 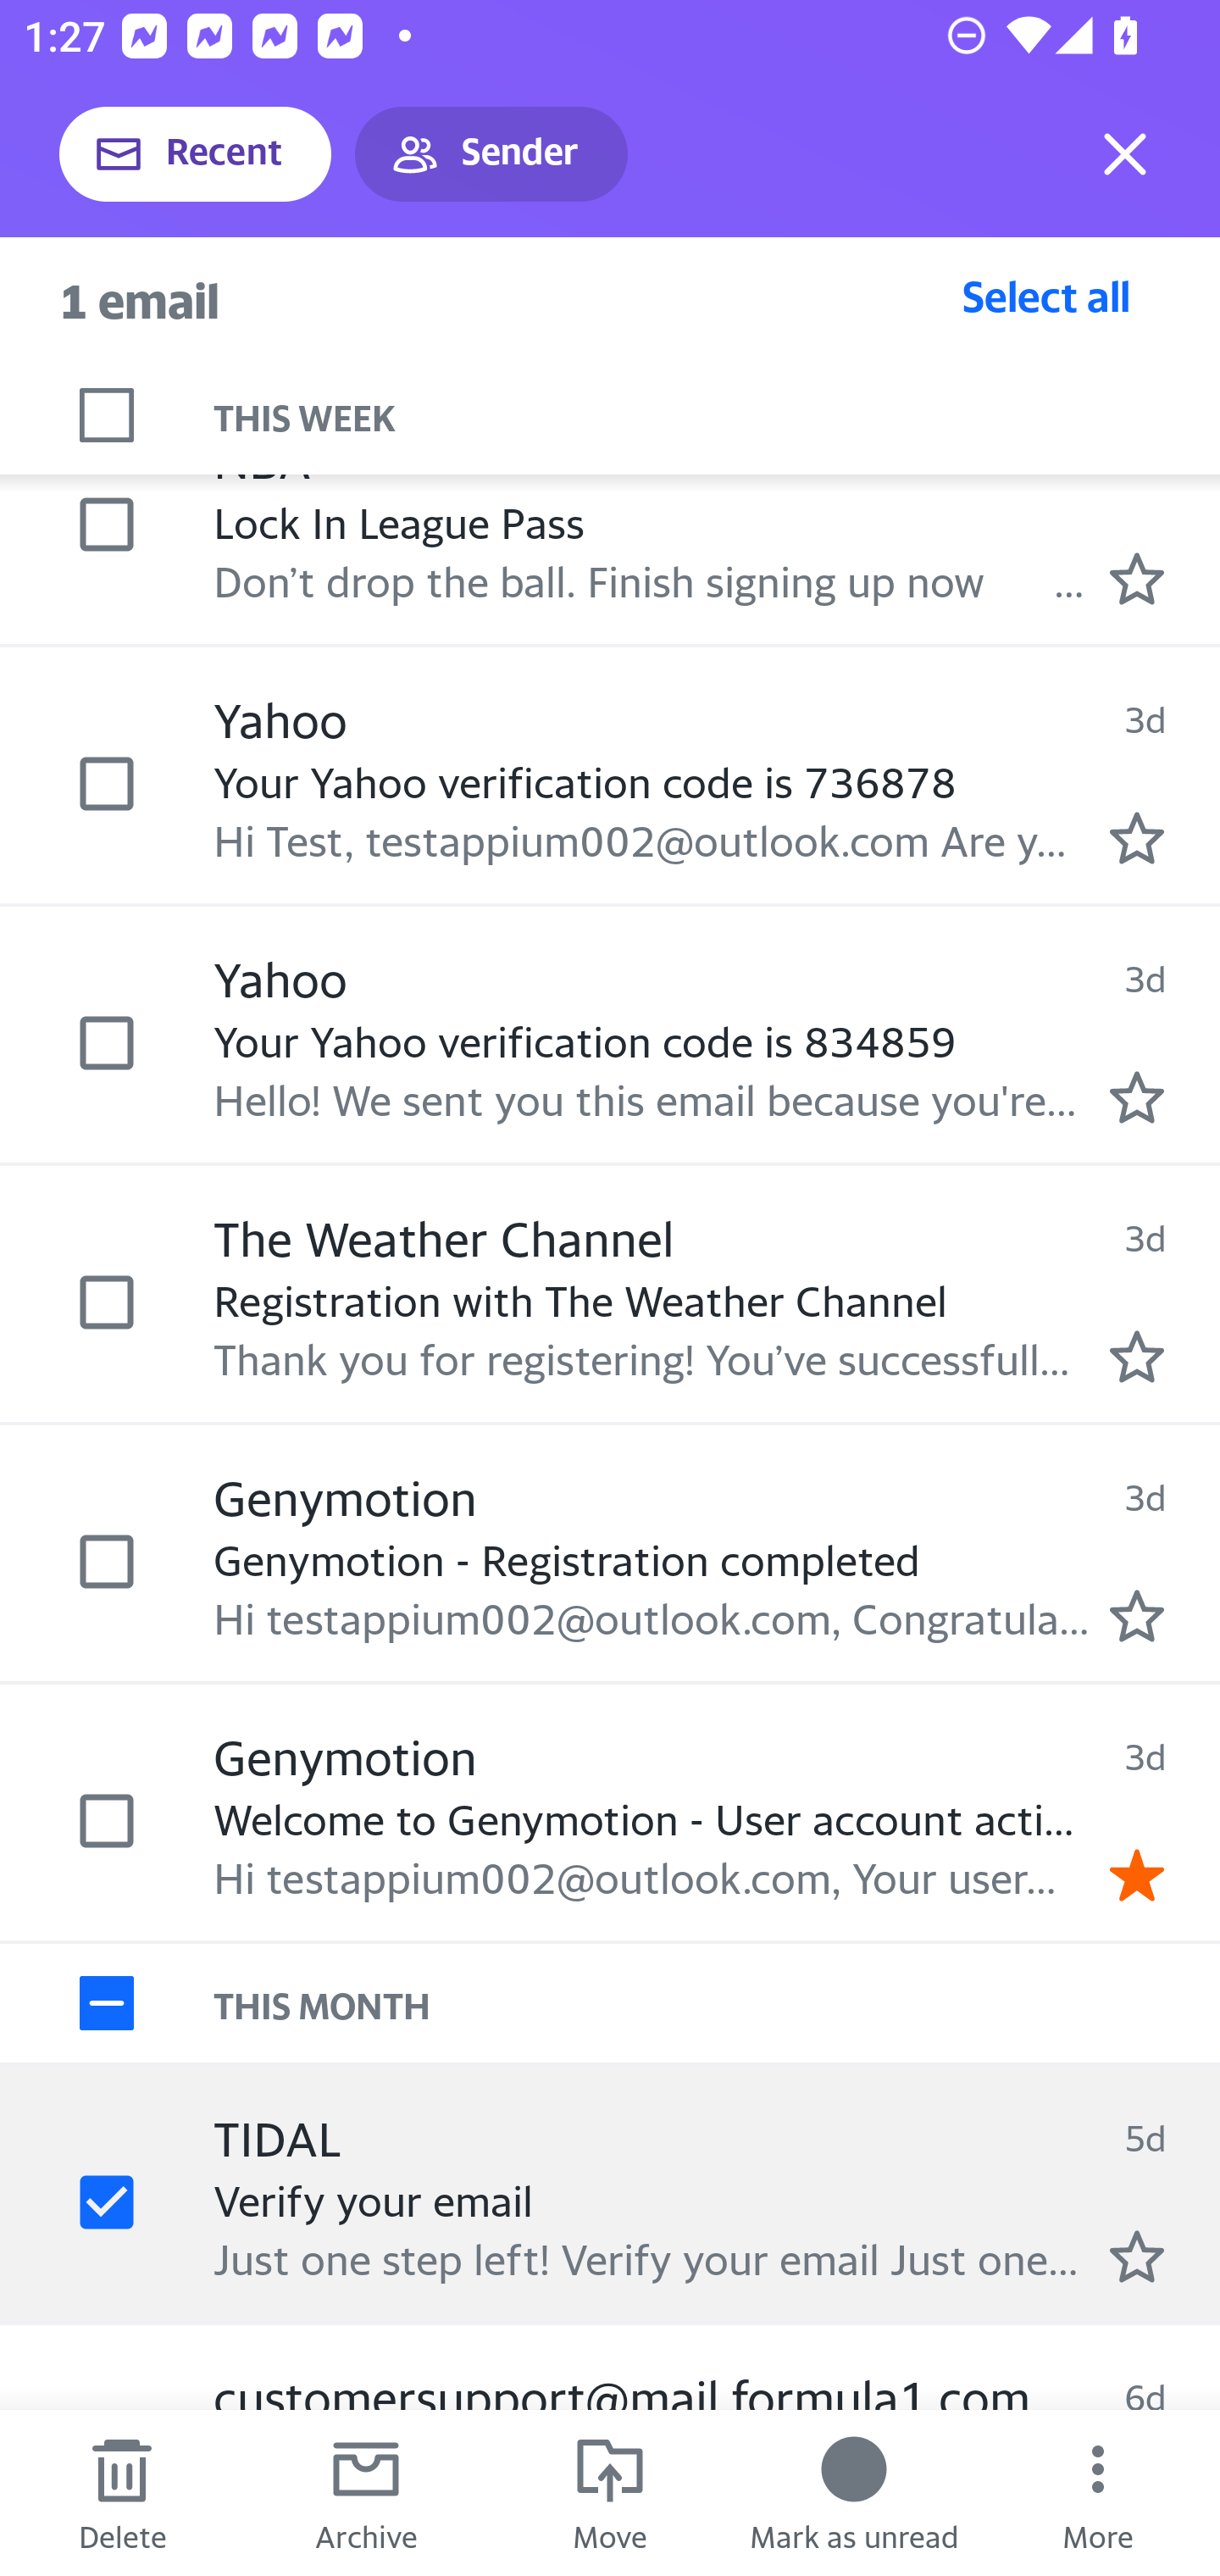 What do you see at coordinates (1137, 578) in the screenshot?
I see `Mark as starred.` at bounding box center [1137, 578].